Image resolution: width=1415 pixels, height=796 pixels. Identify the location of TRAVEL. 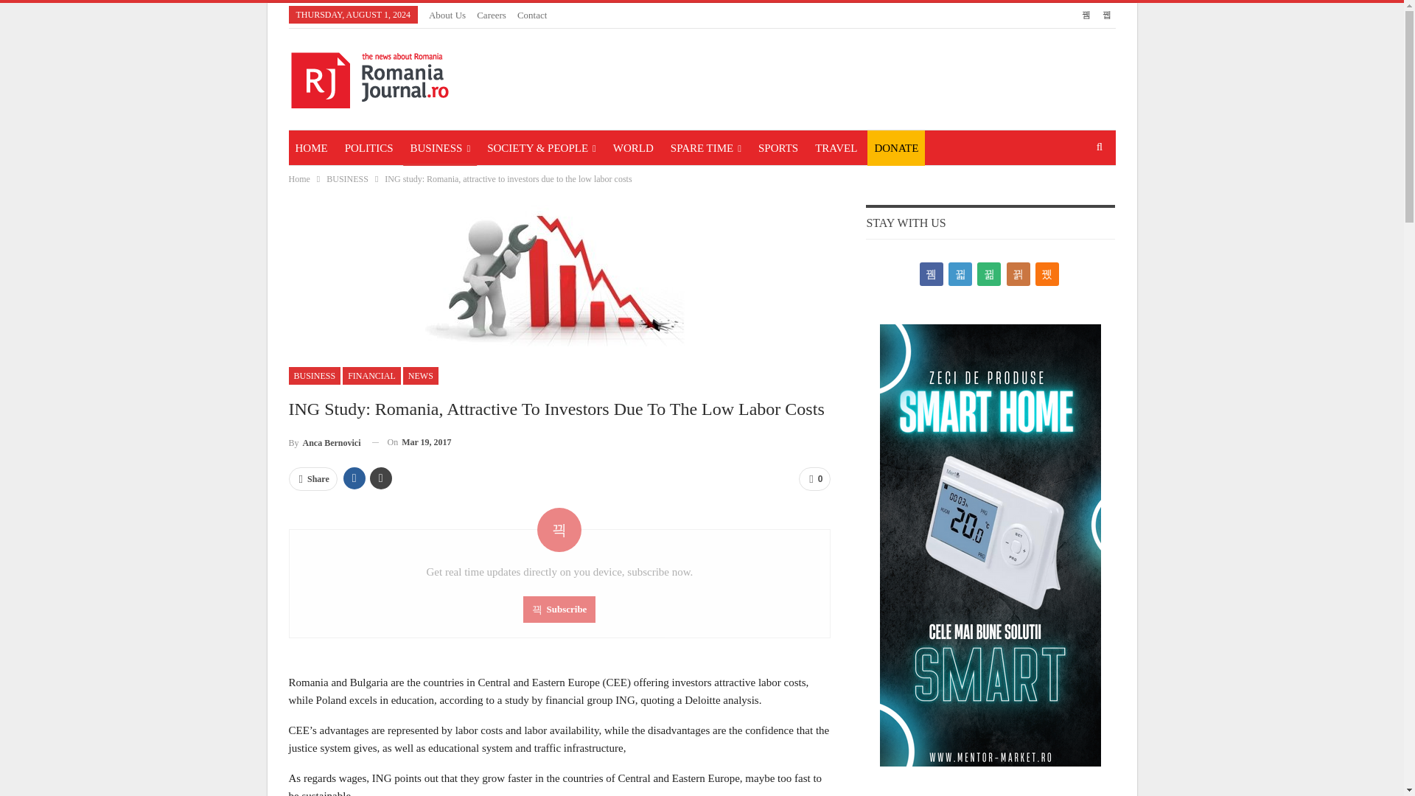
(836, 147).